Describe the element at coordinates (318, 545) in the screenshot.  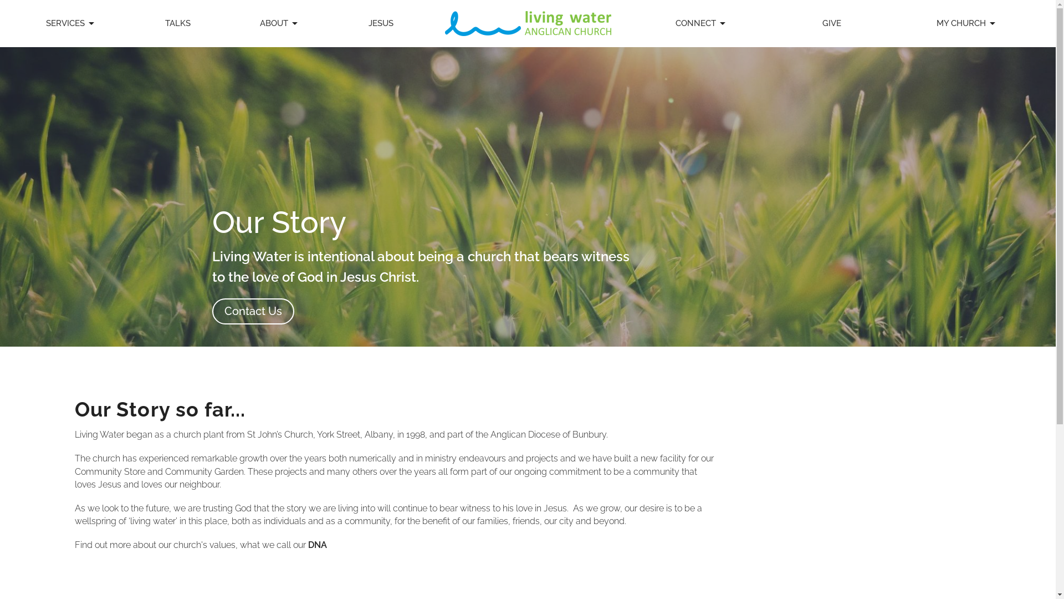
I see `DNA` at that location.